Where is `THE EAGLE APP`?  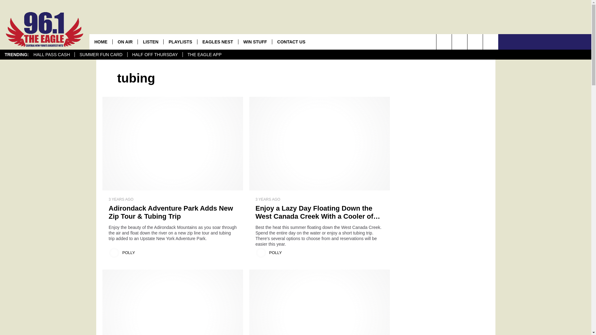 THE EAGLE APP is located at coordinates (204, 55).